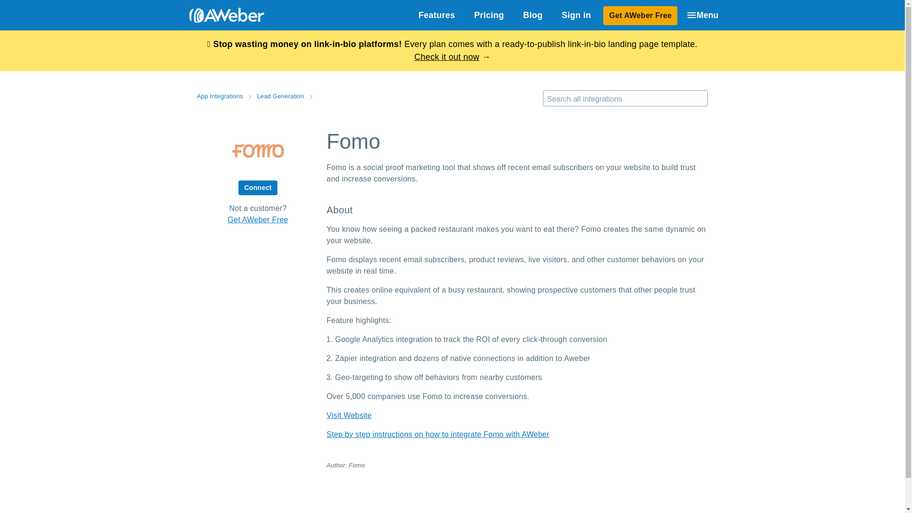 The image size is (912, 513). What do you see at coordinates (219, 96) in the screenshot?
I see `App Integrations` at bounding box center [219, 96].